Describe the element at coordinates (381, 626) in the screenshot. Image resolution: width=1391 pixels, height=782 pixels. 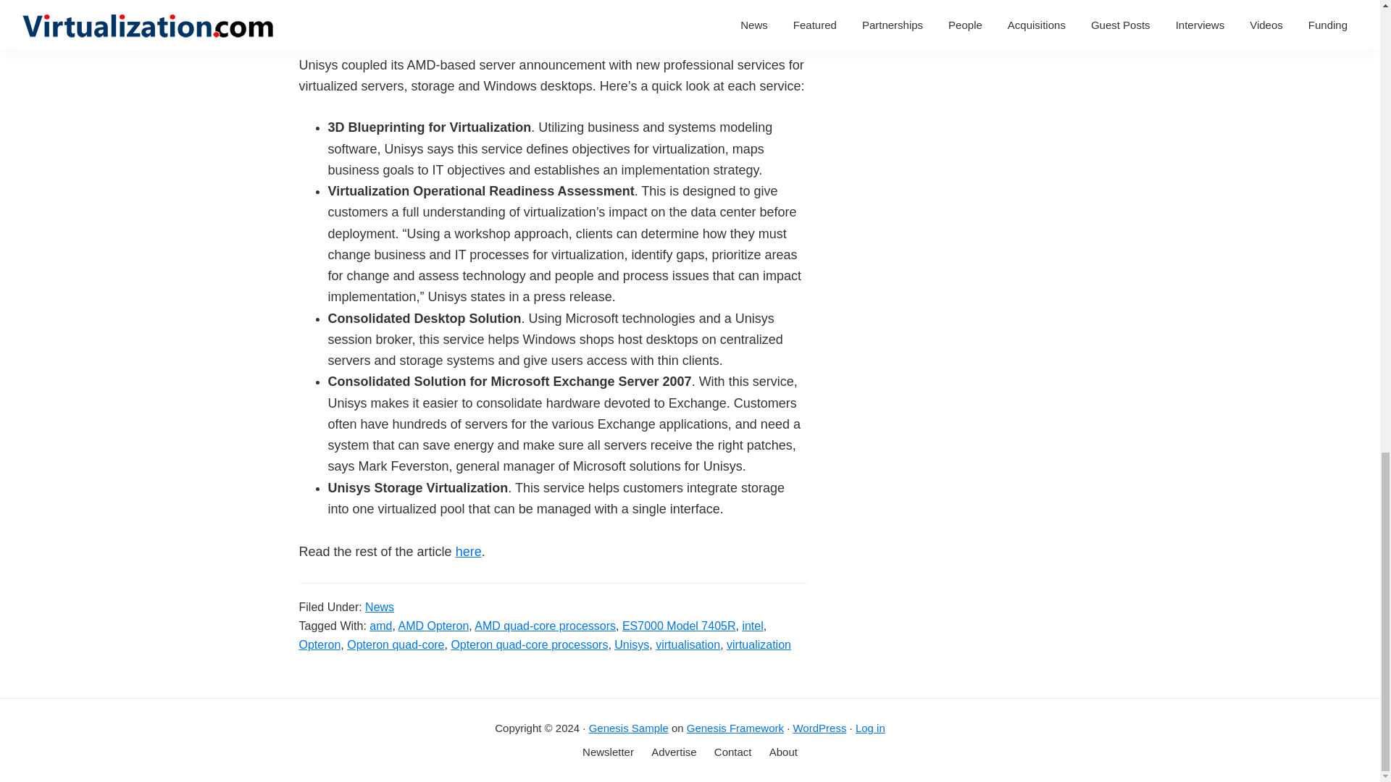
I see `amd` at that location.